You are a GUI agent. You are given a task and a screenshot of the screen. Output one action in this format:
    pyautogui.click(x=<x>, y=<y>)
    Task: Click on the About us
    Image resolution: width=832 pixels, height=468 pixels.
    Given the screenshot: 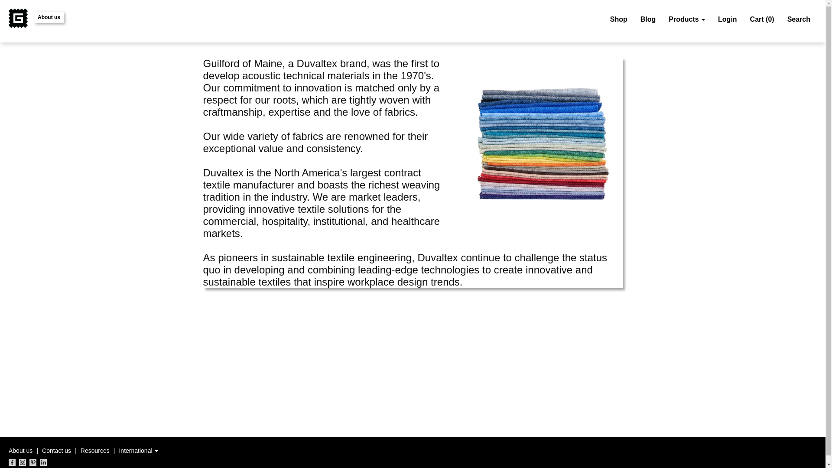 What is the action you would take?
    pyautogui.click(x=49, y=17)
    